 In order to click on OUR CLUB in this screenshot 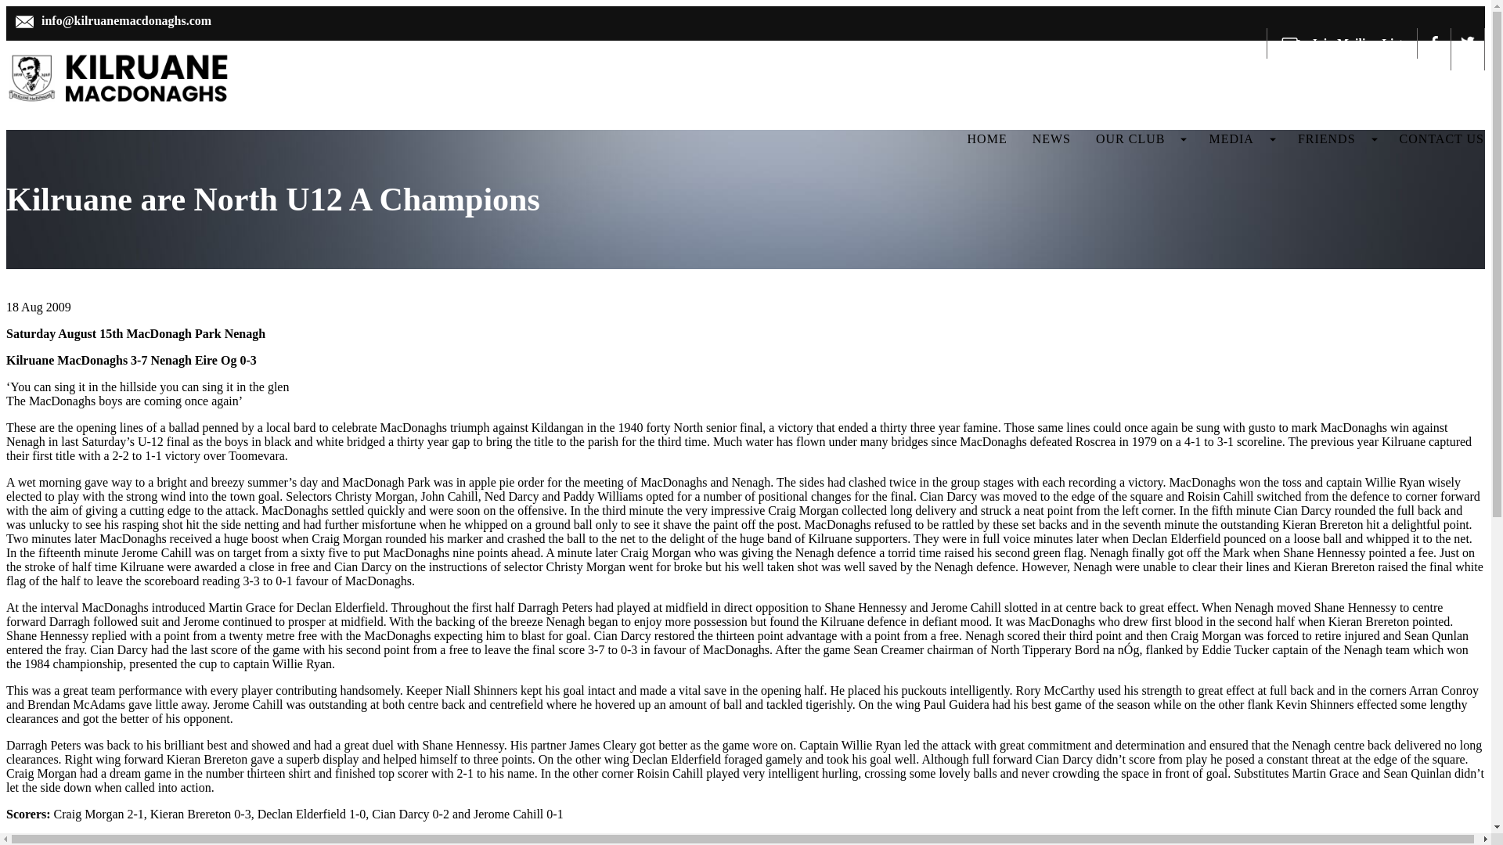, I will do `click(1130, 138)`.